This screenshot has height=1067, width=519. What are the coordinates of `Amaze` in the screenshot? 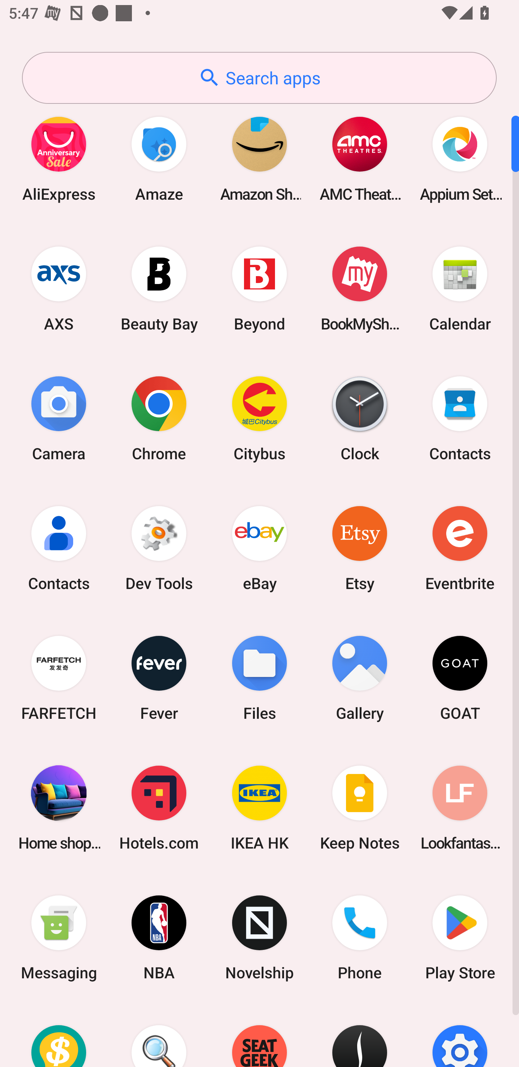 It's located at (159, 159).